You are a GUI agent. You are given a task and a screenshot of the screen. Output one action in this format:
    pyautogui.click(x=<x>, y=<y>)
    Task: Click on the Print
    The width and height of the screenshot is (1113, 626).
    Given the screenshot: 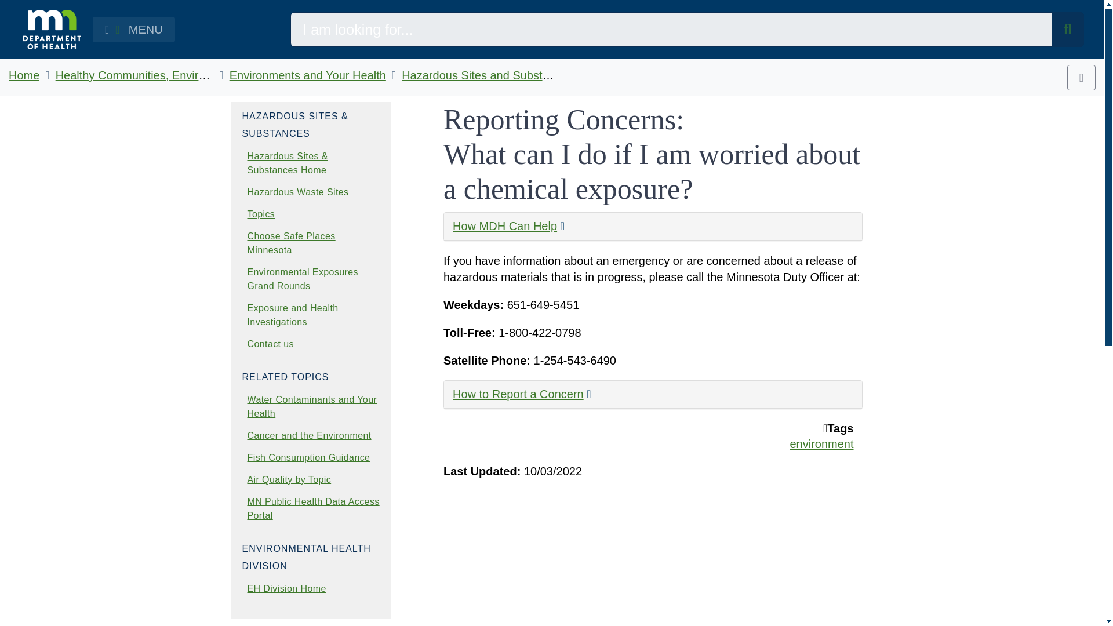 What is the action you would take?
    pyautogui.click(x=1081, y=78)
    